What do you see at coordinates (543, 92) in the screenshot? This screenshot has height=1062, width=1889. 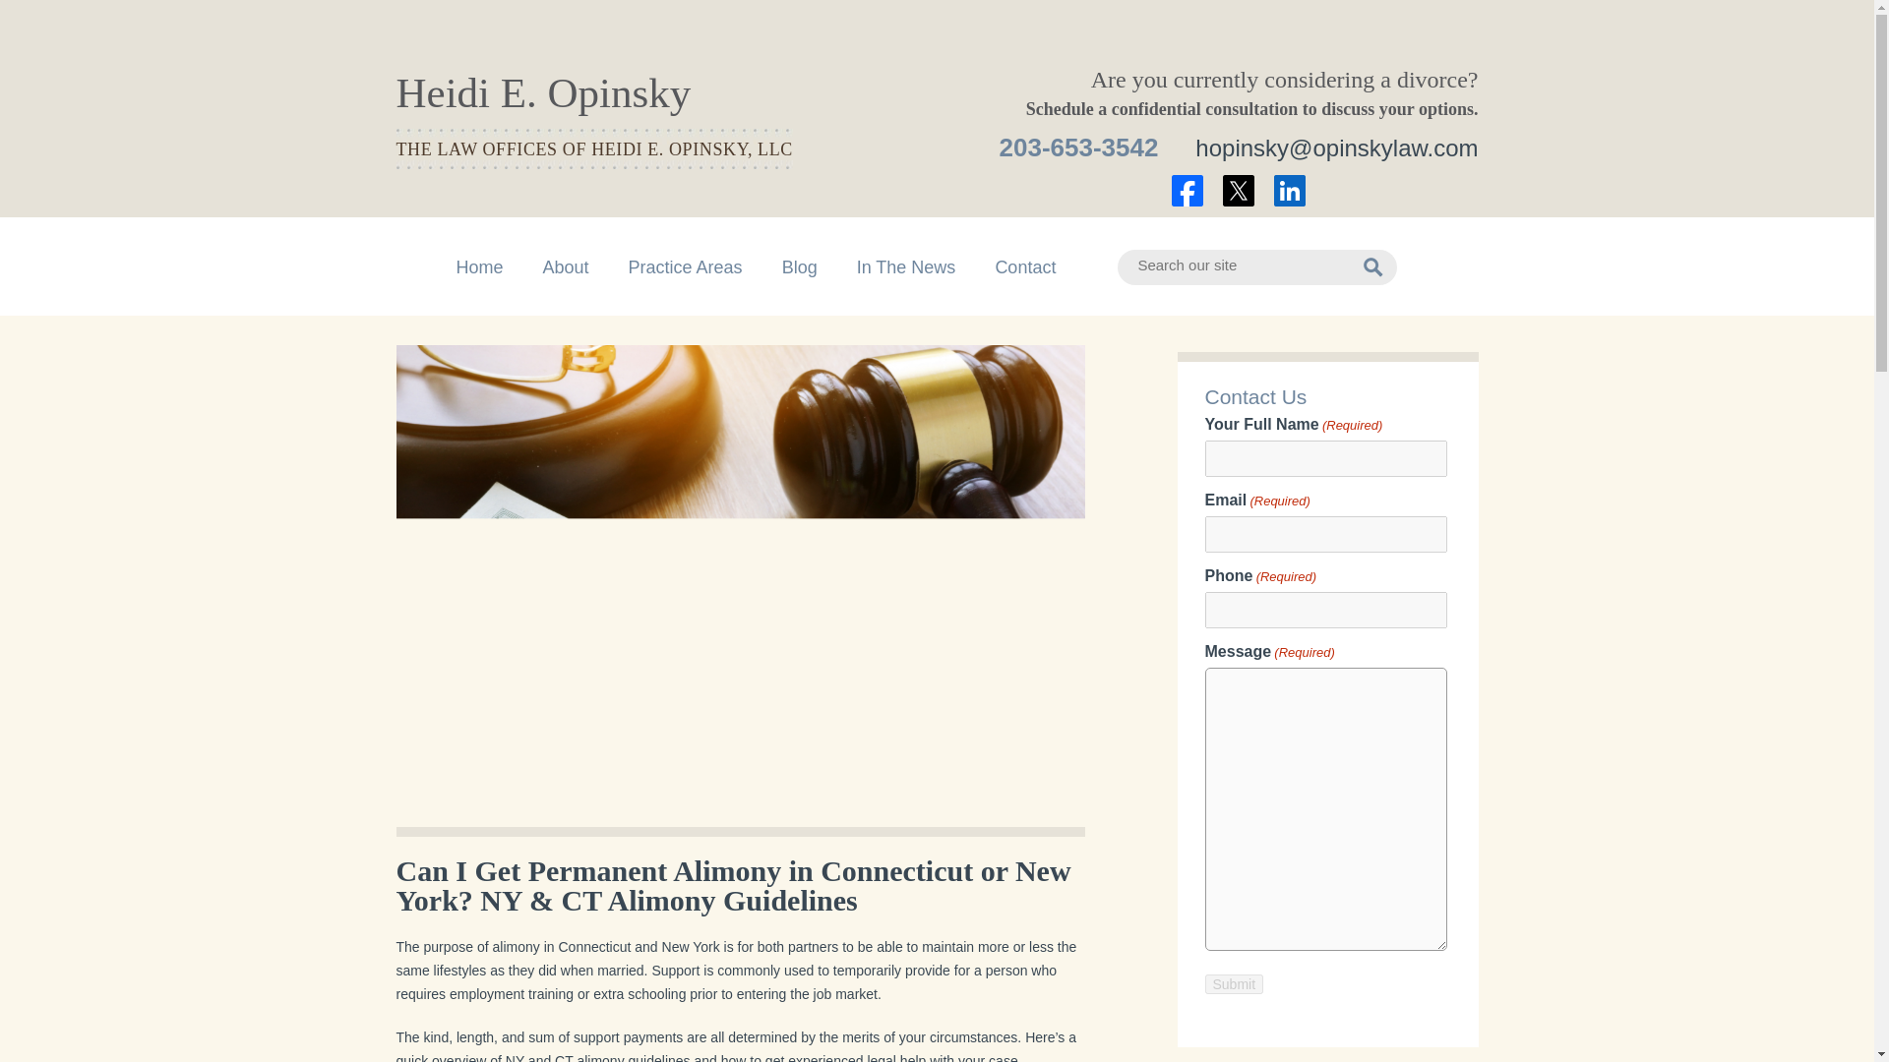 I see `Heidi E. Opinsky` at bounding box center [543, 92].